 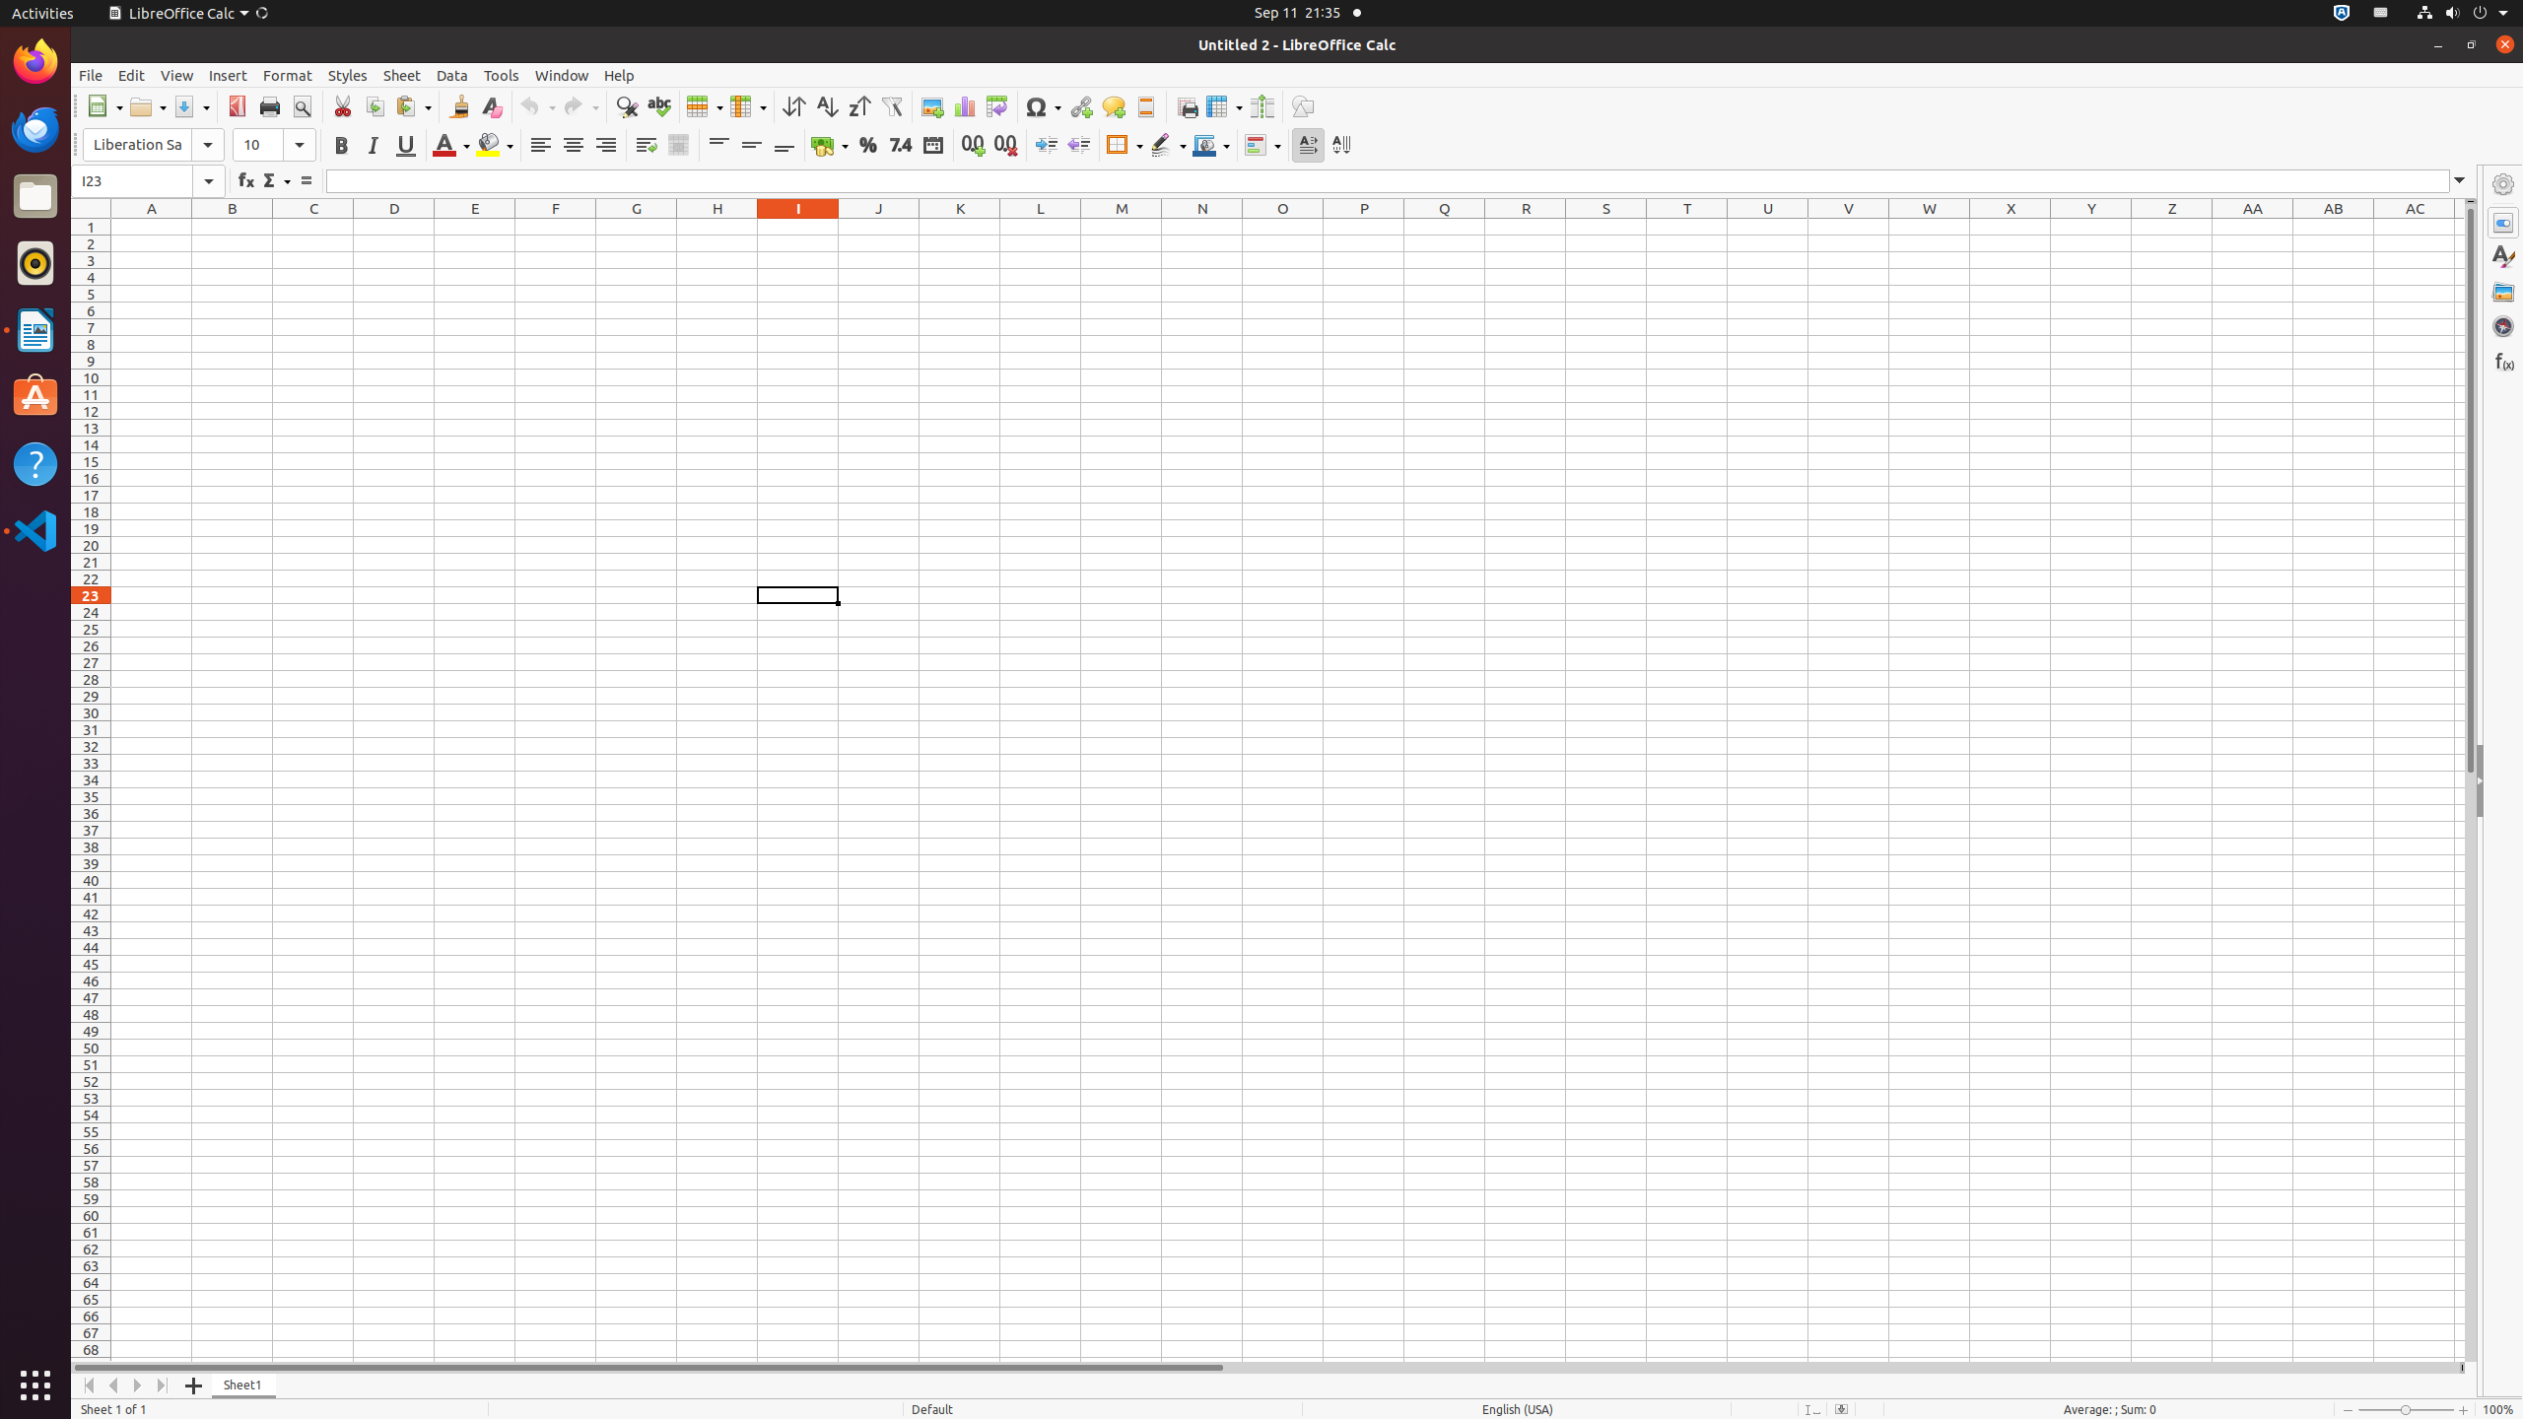 What do you see at coordinates (132, 181) in the screenshot?
I see `Name Box` at bounding box center [132, 181].